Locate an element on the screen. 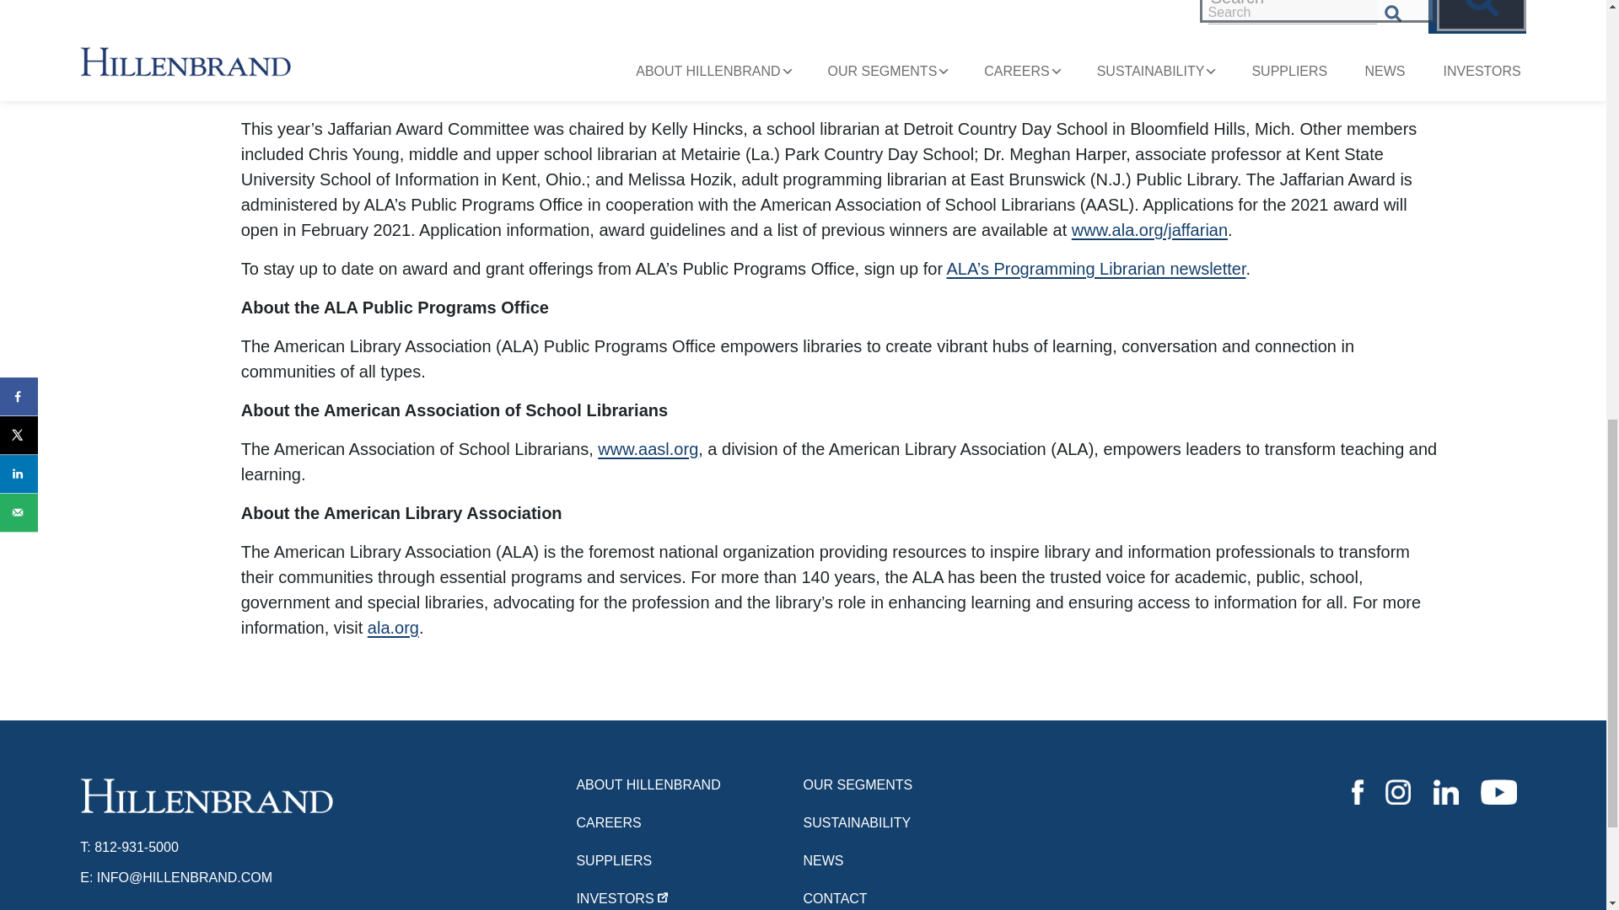 The height and width of the screenshot is (910, 1619). OUR SEGMENTS is located at coordinates (916, 785).